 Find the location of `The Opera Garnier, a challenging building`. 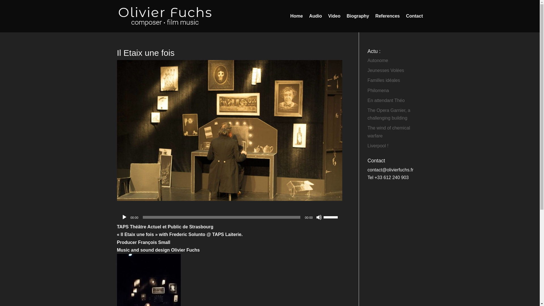

The Opera Garnier, a challenging building is located at coordinates (389, 114).